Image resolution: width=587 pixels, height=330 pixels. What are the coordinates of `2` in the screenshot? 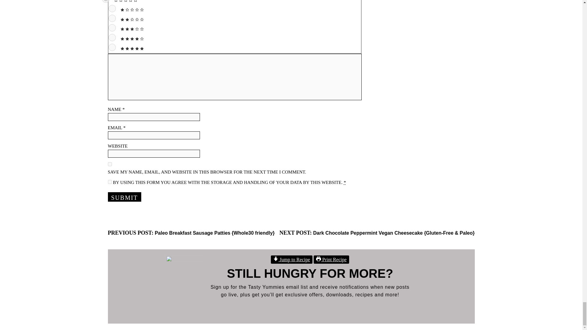 It's located at (112, 18).